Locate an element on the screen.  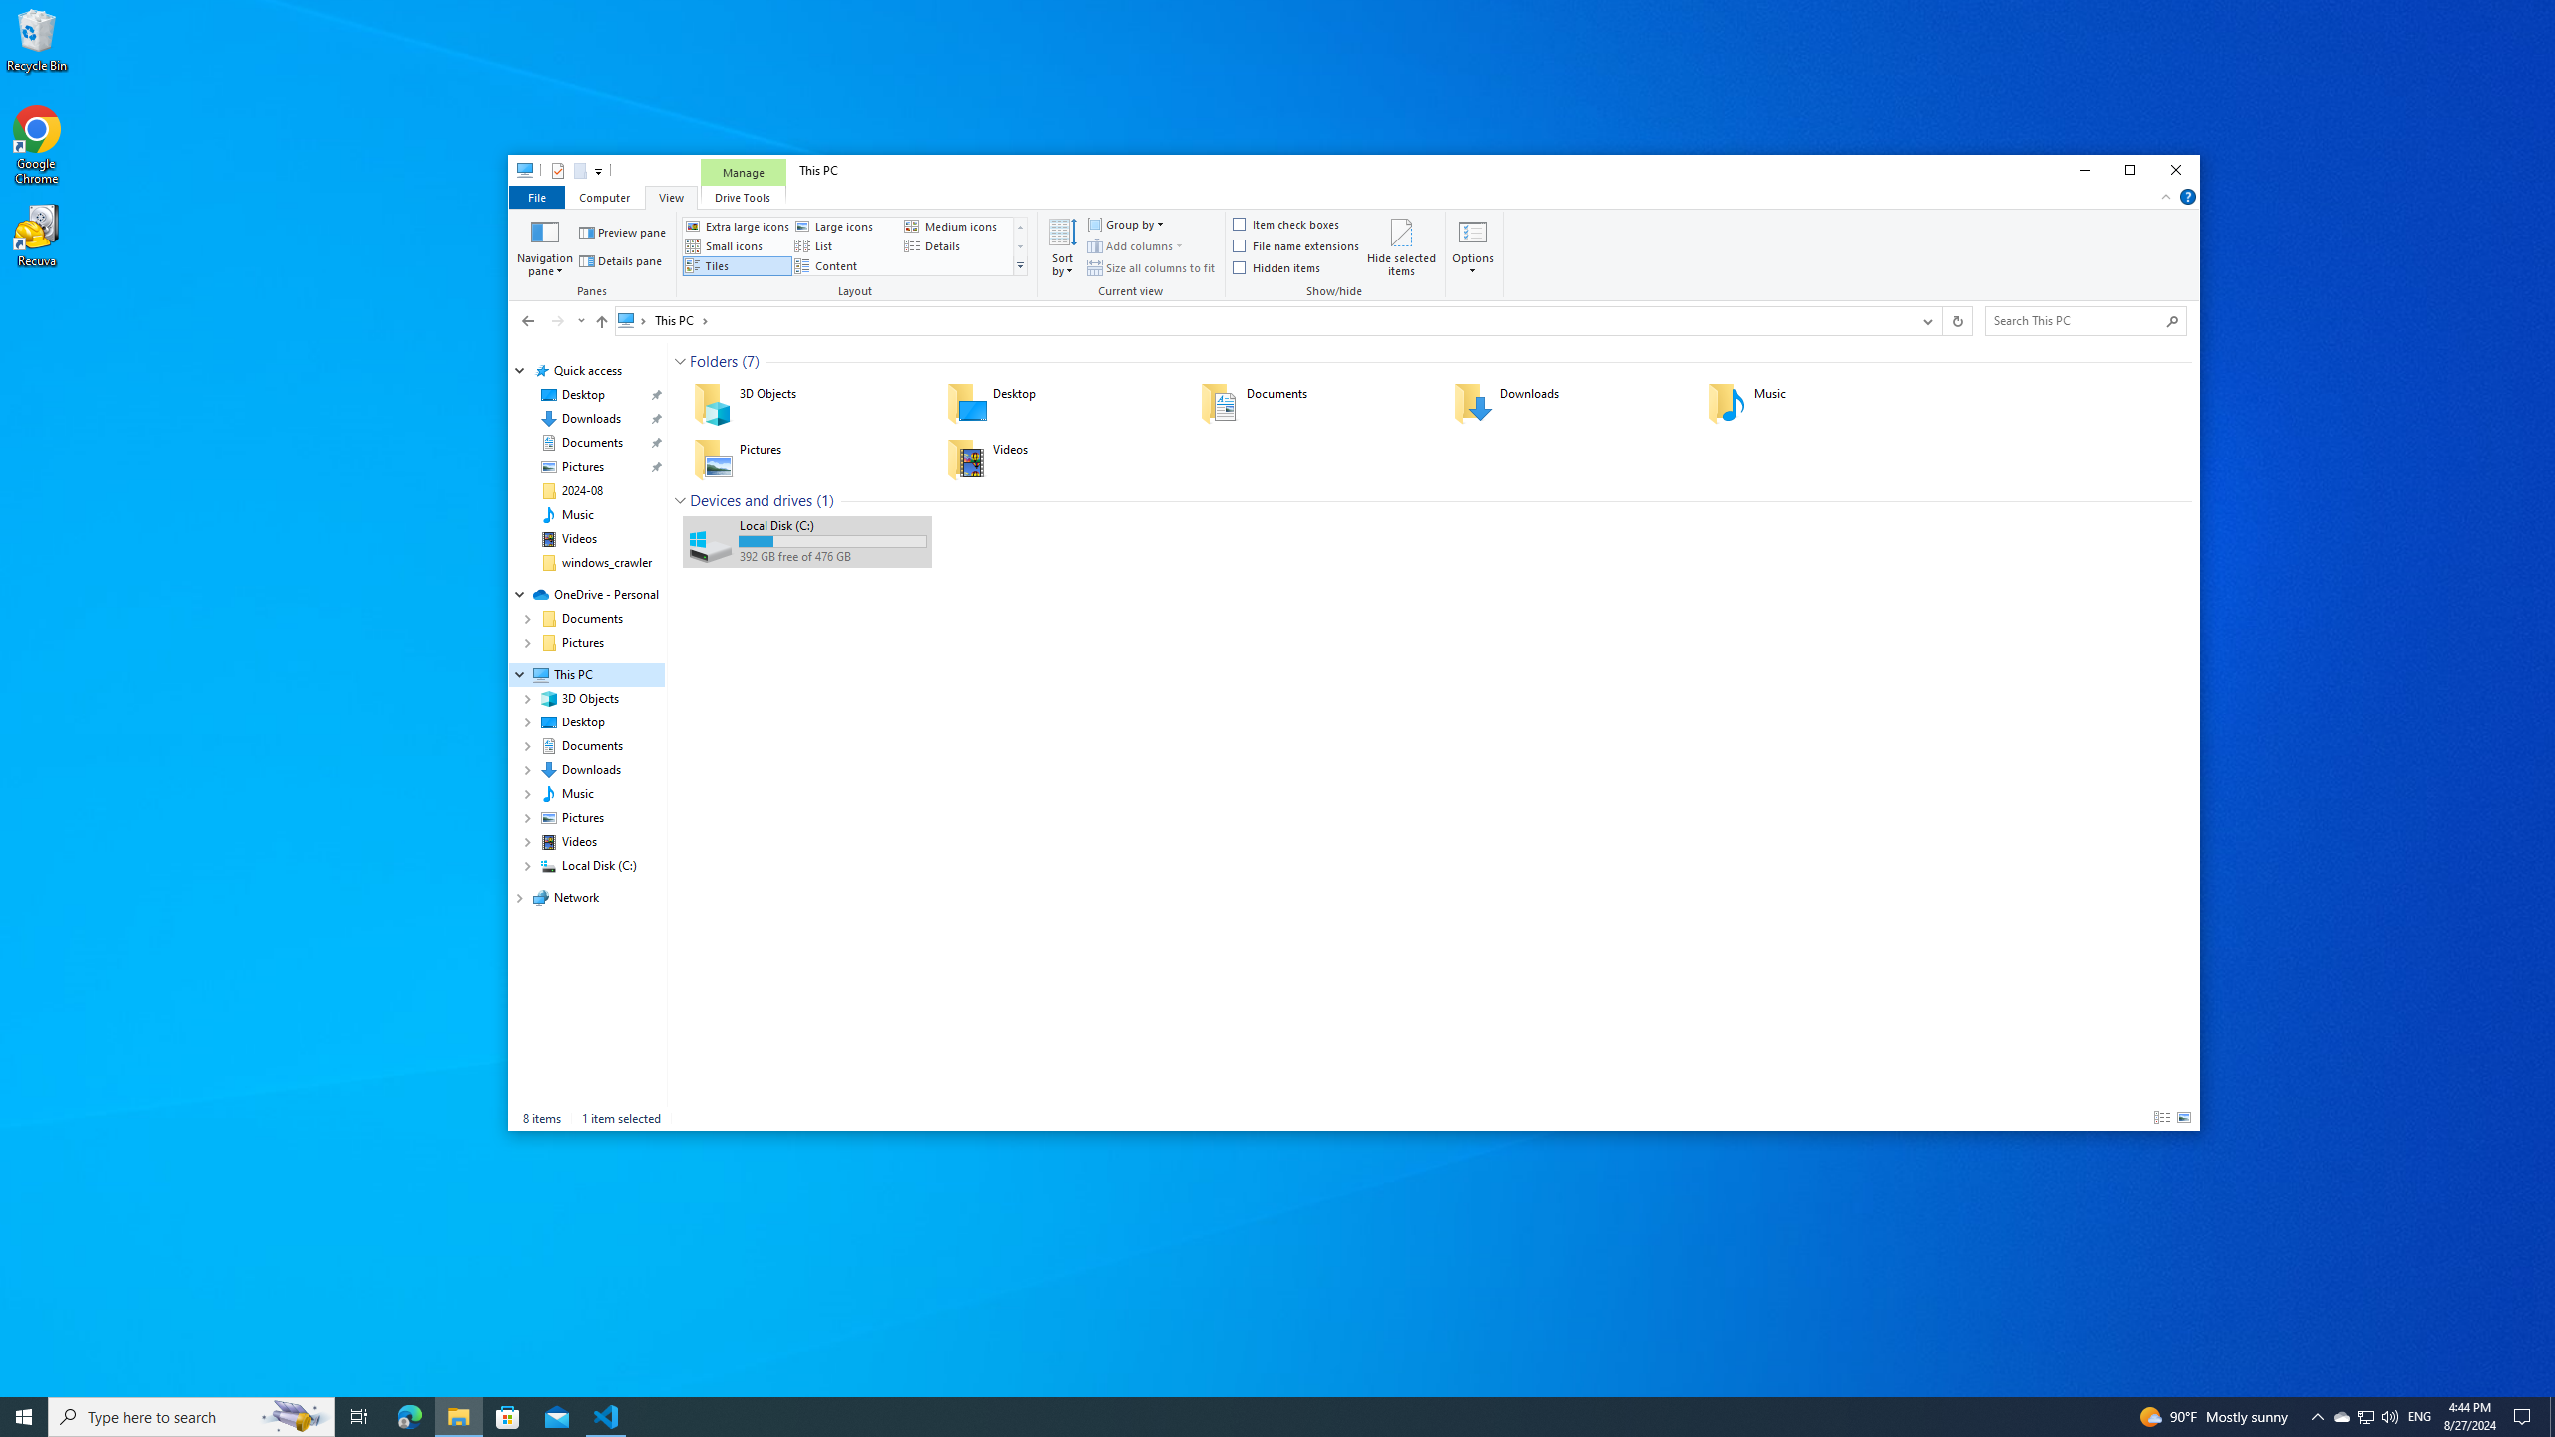
Previous Locations is located at coordinates (1926, 320).